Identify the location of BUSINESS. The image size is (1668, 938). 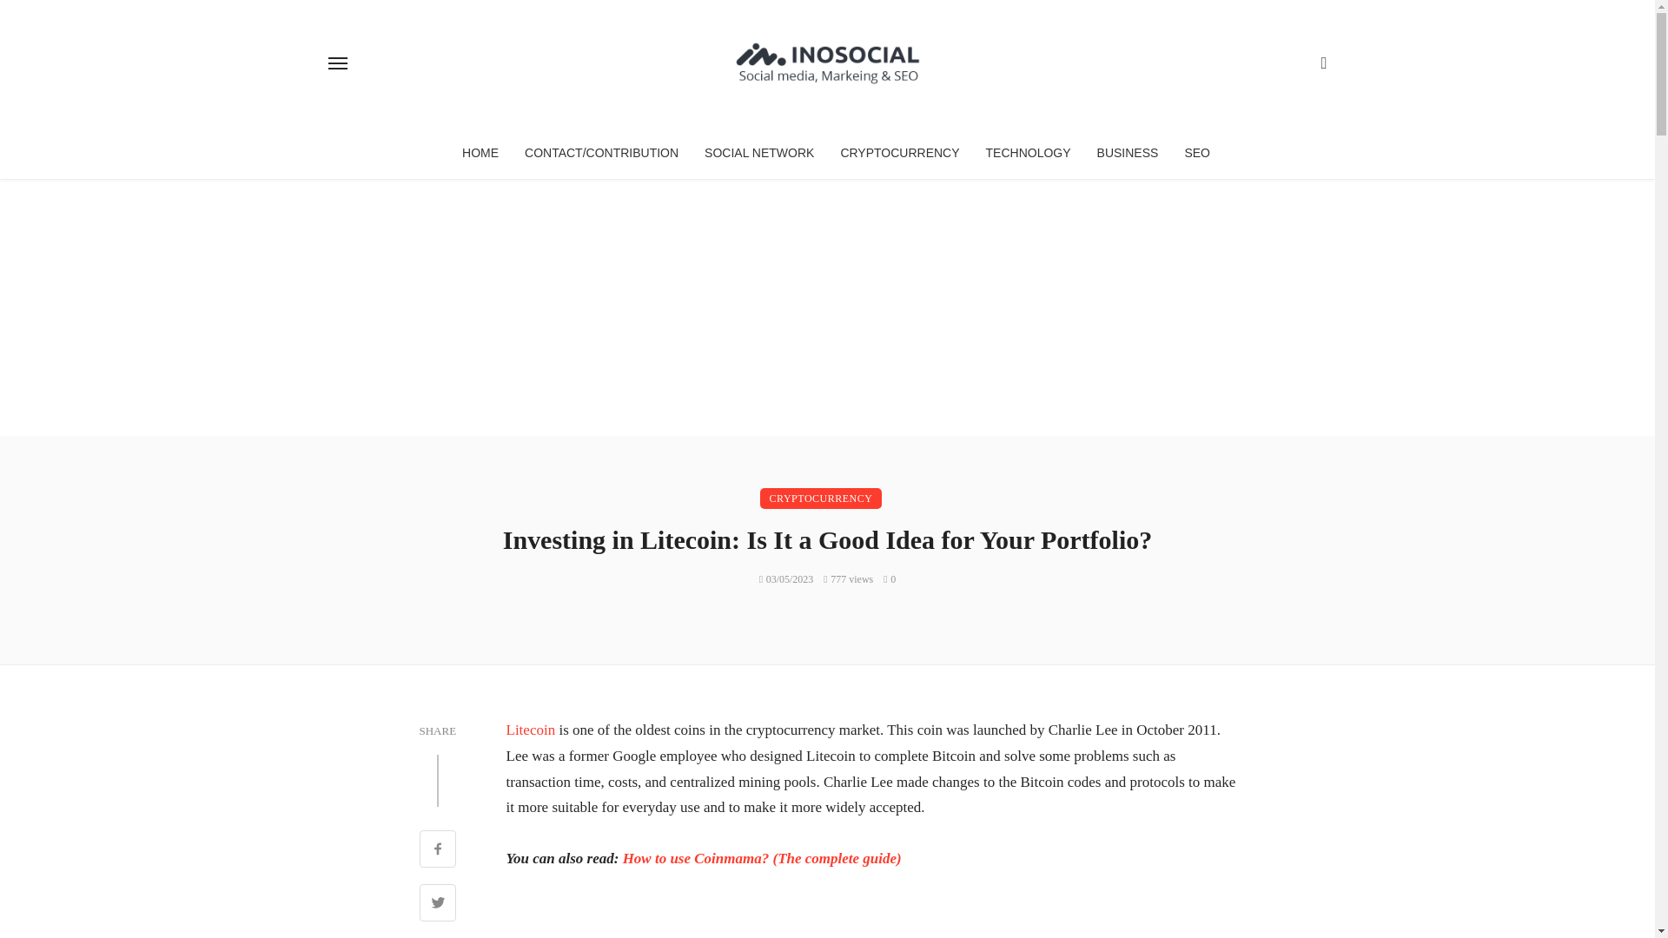
(1128, 153).